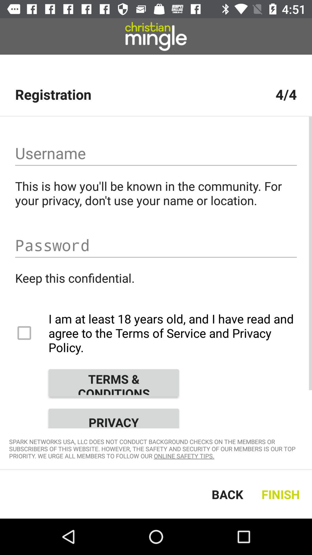  Describe the element at coordinates (227, 494) in the screenshot. I see `flip to the back item` at that location.